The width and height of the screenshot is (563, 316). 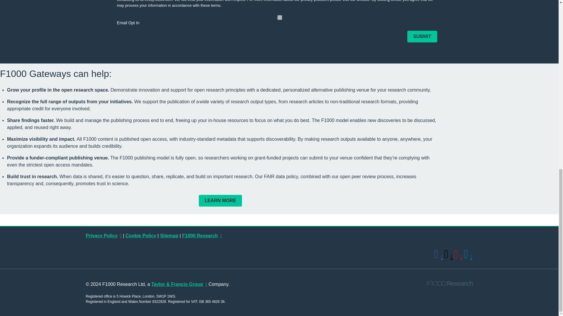 I want to click on LEARN MORE, so click(x=220, y=201).